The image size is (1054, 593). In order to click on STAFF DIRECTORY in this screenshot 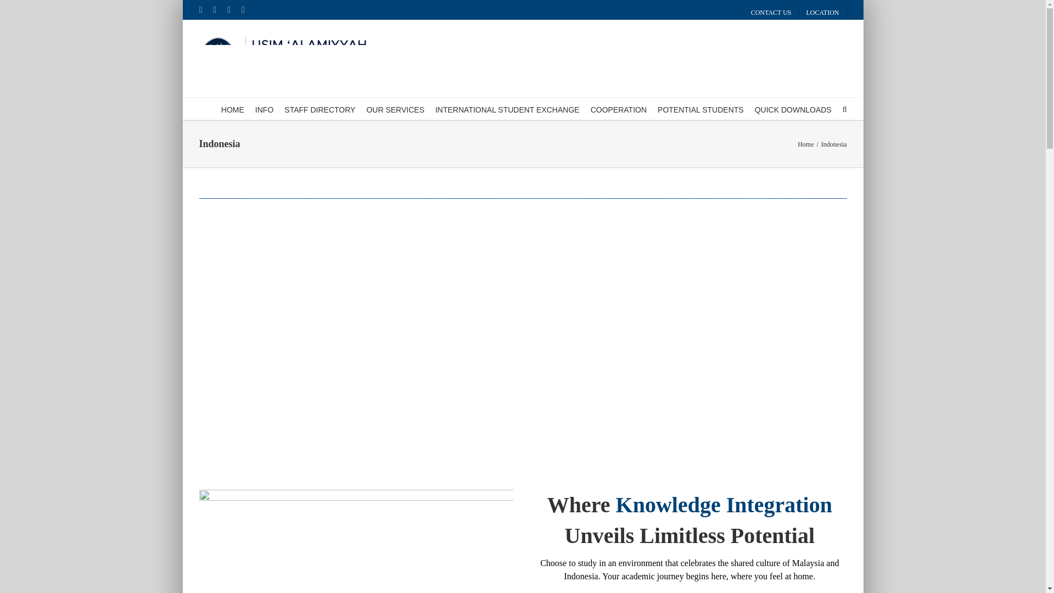, I will do `click(319, 109)`.